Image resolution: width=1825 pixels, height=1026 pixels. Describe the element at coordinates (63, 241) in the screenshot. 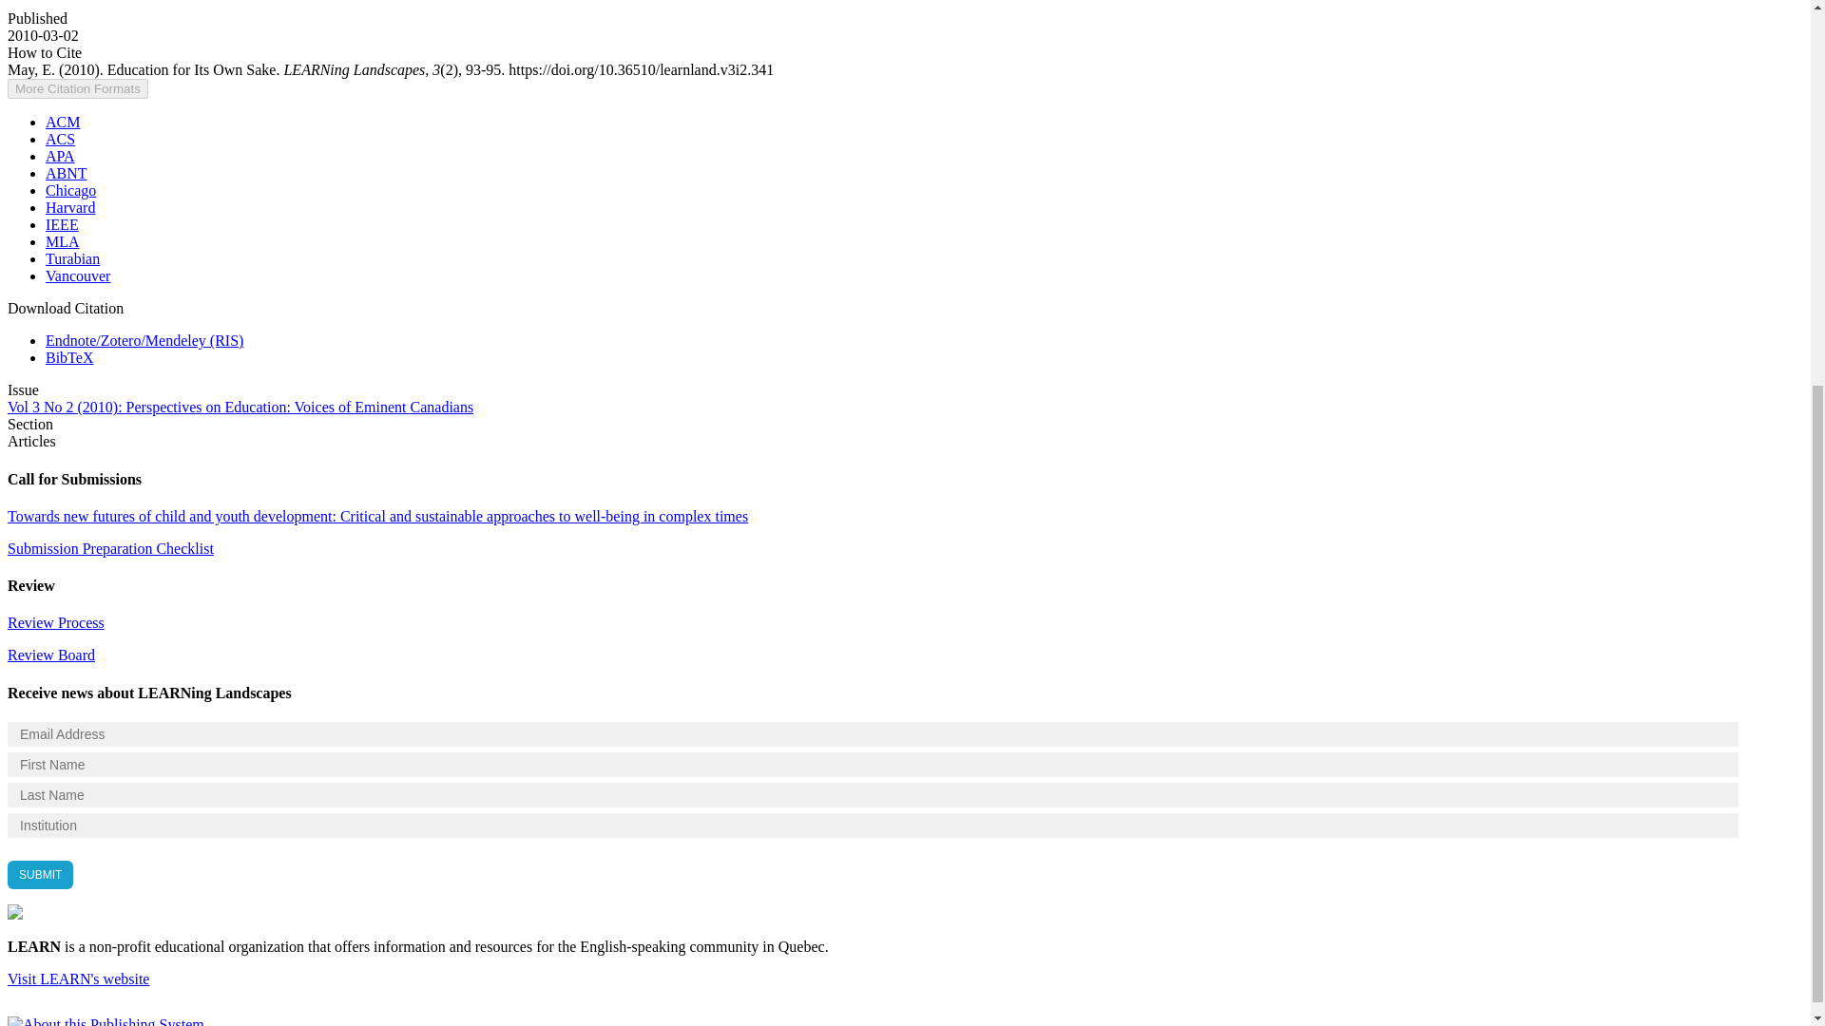

I see `MLA` at that location.